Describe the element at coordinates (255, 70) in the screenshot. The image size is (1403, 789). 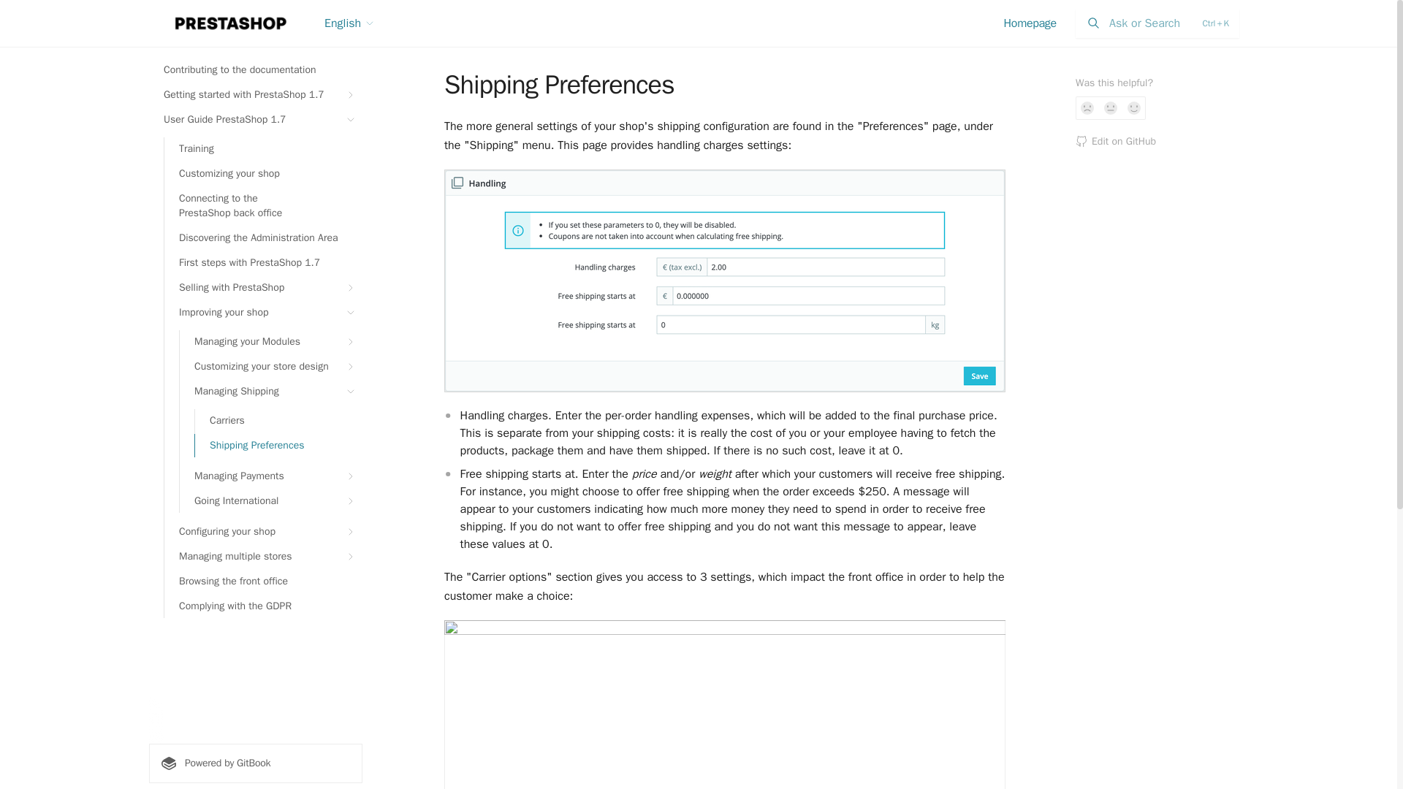
I see `Contributing to the documentation` at that location.